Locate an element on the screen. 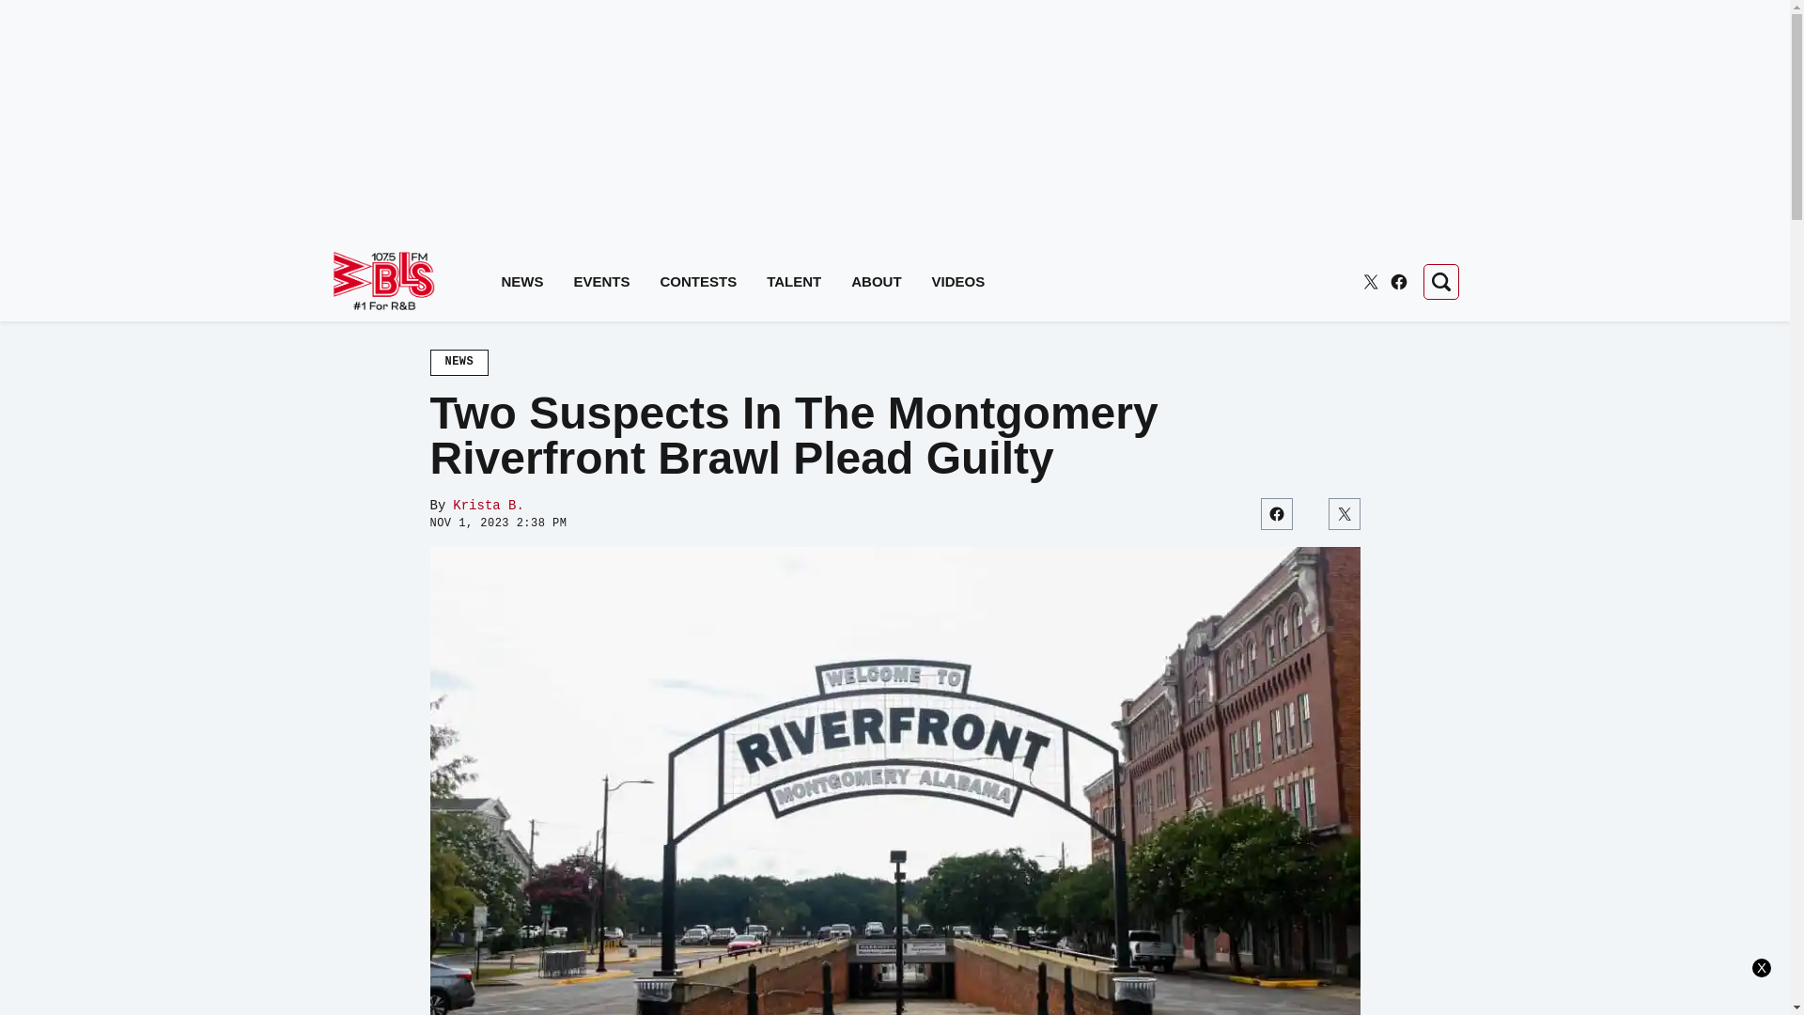 The height and width of the screenshot is (1015, 1804). ABOUT is located at coordinates (876, 282).